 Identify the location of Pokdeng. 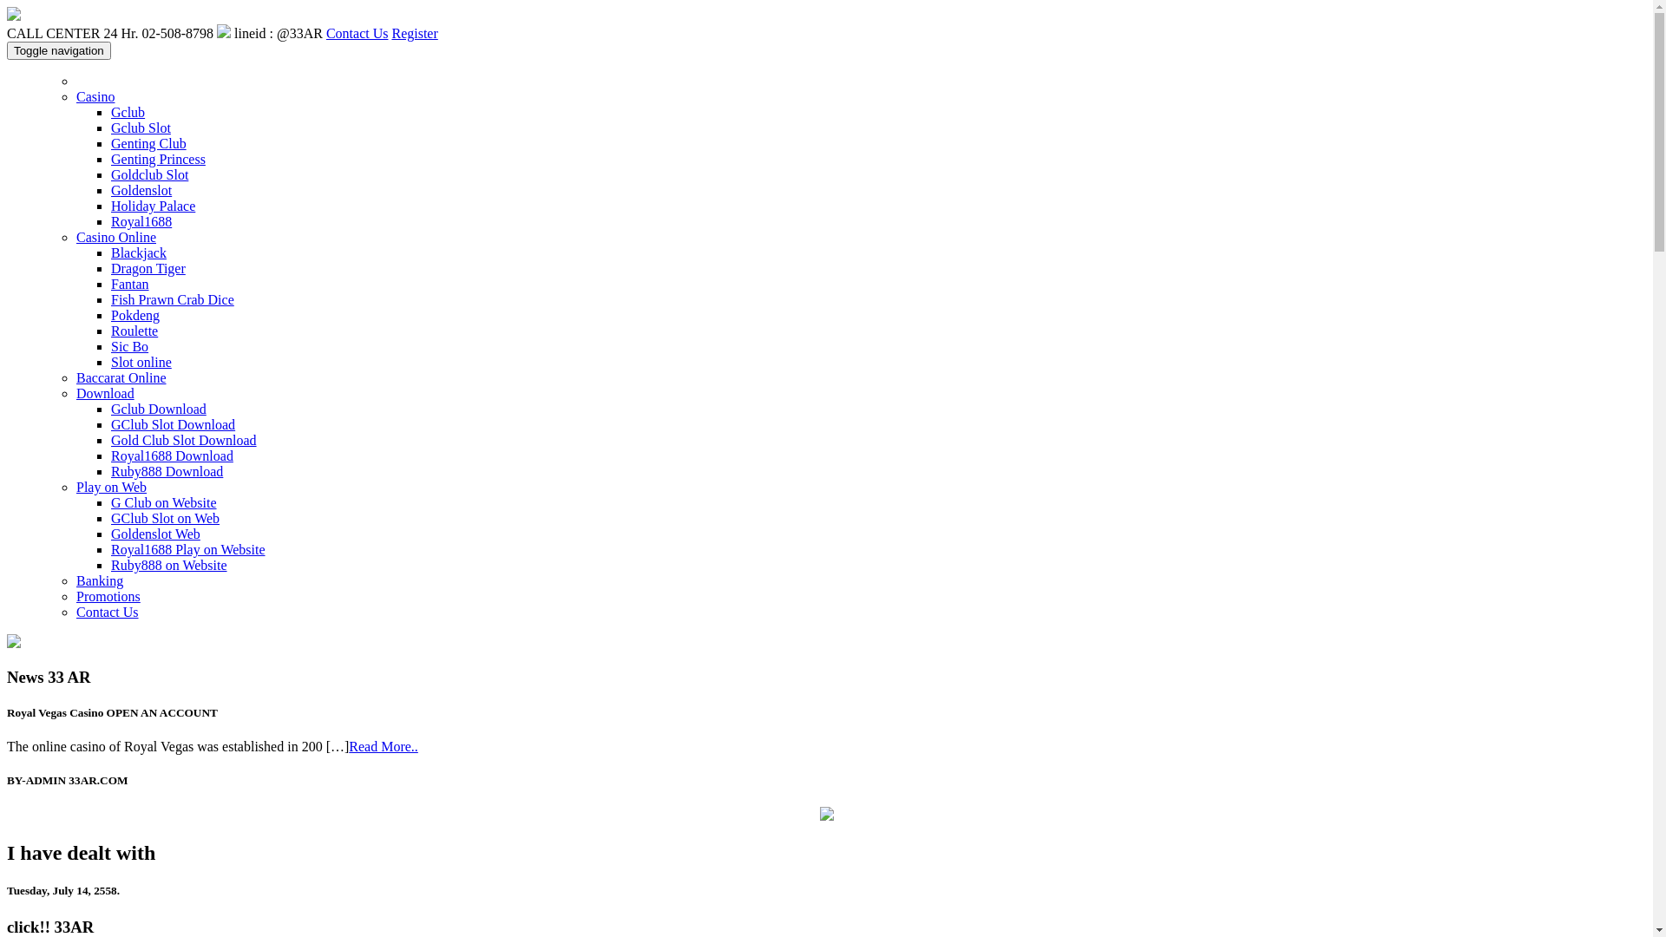
(135, 316).